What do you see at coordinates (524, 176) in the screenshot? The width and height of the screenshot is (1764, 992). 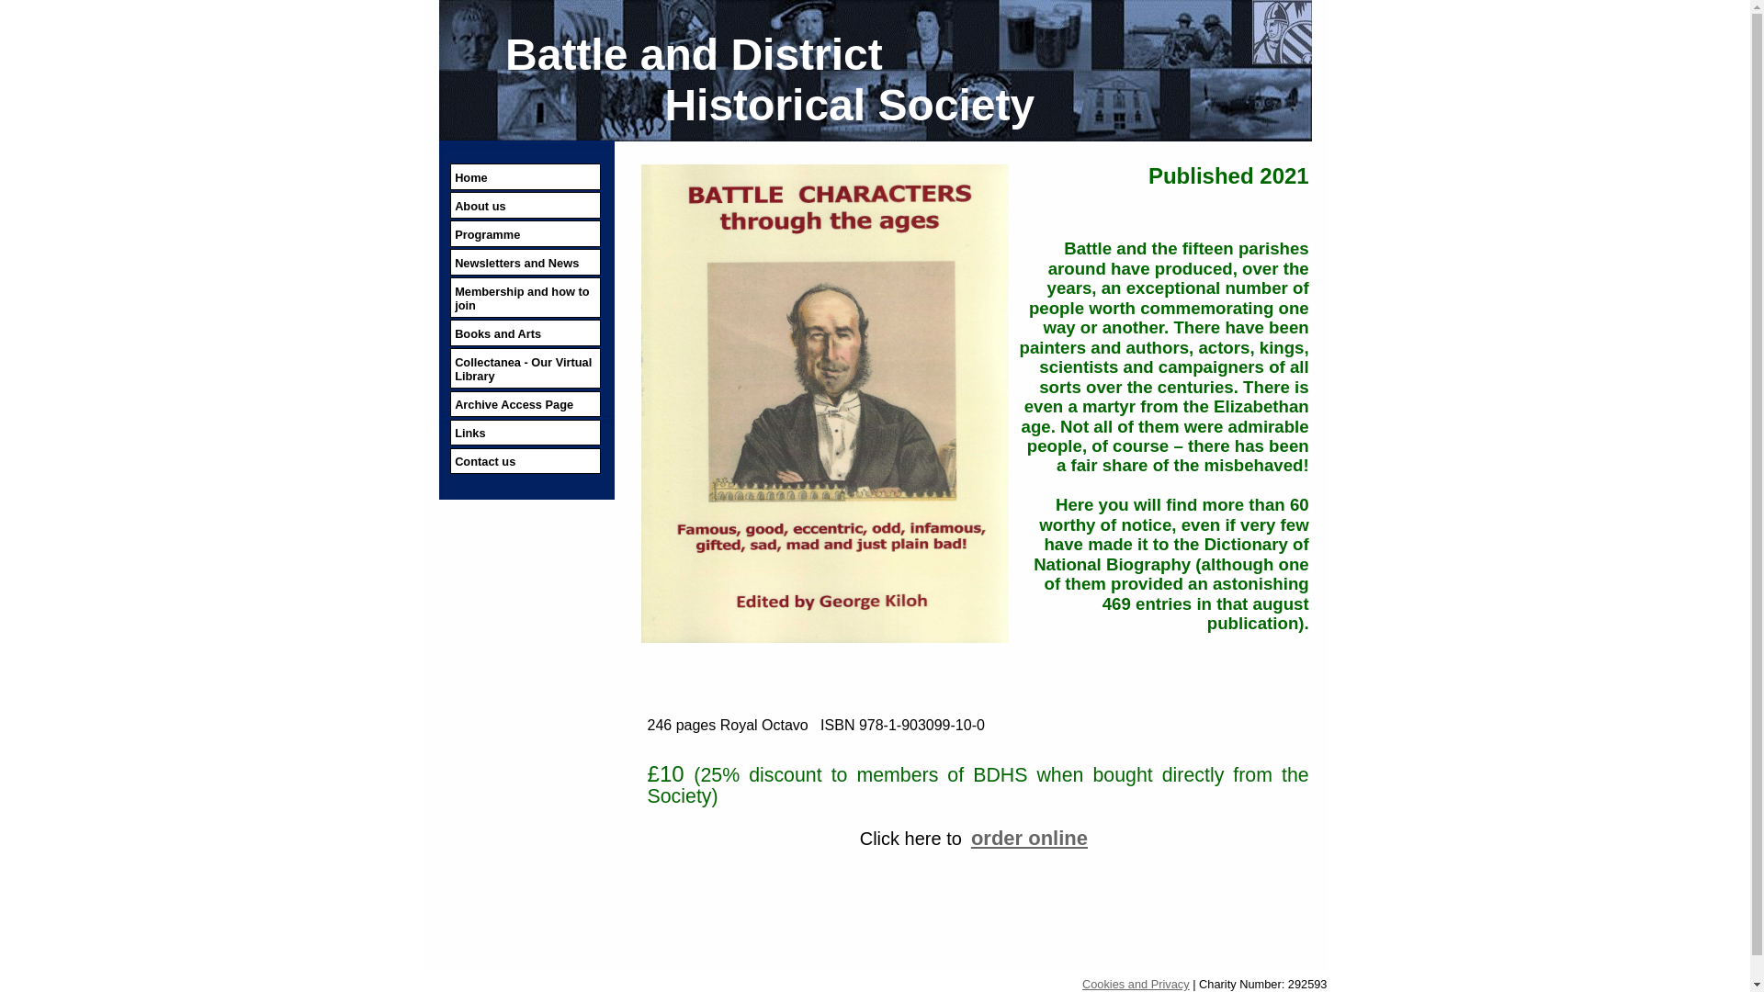 I see `Home` at bounding box center [524, 176].